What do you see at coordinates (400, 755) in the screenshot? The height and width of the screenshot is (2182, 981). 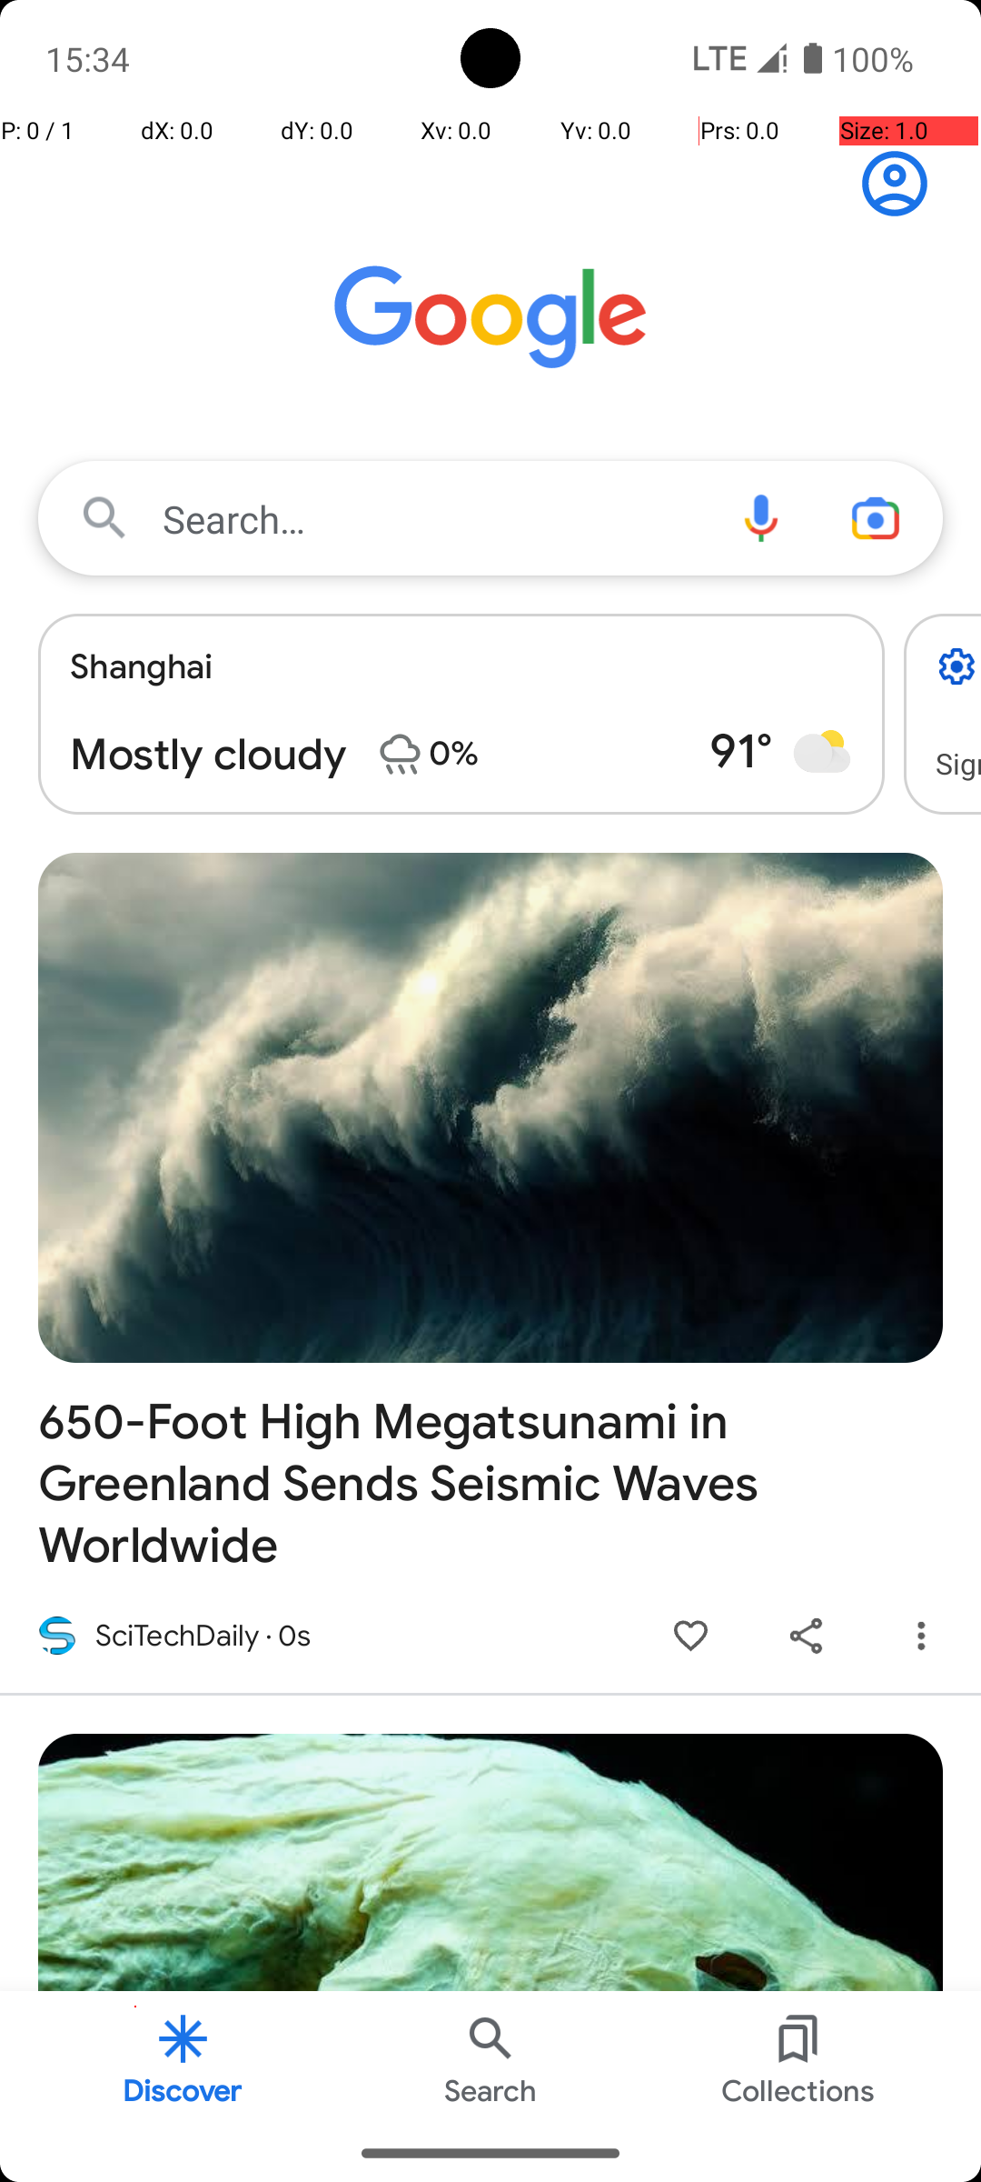 I see `Chance of precipitation` at bounding box center [400, 755].